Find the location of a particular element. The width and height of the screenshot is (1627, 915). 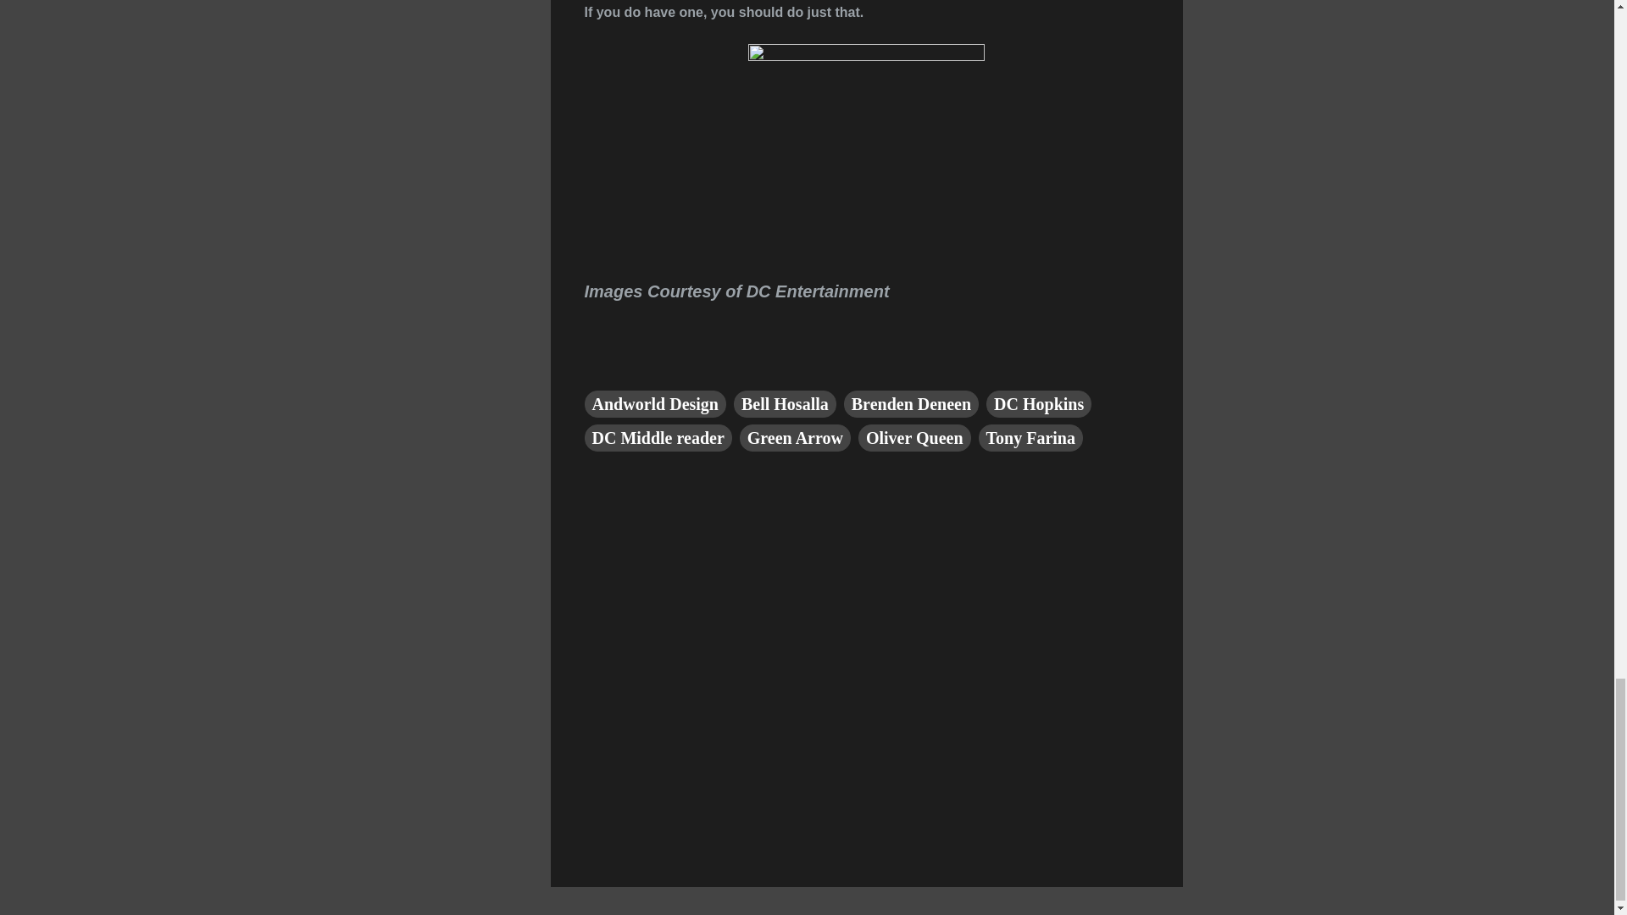

Oliver Queen is located at coordinates (915, 438).